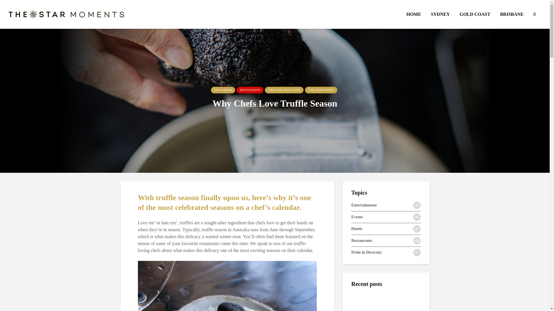 This screenshot has height=311, width=554. Describe the element at coordinates (512, 14) in the screenshot. I see `BRISBANE` at that location.